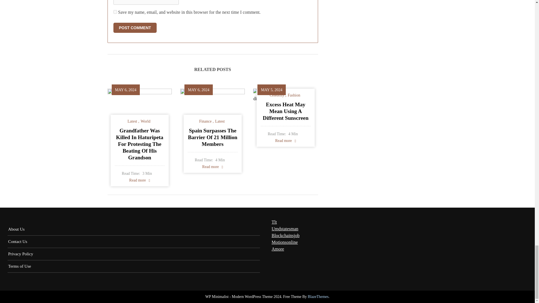  Describe the element at coordinates (133, 121) in the screenshot. I see `Latest` at that location.